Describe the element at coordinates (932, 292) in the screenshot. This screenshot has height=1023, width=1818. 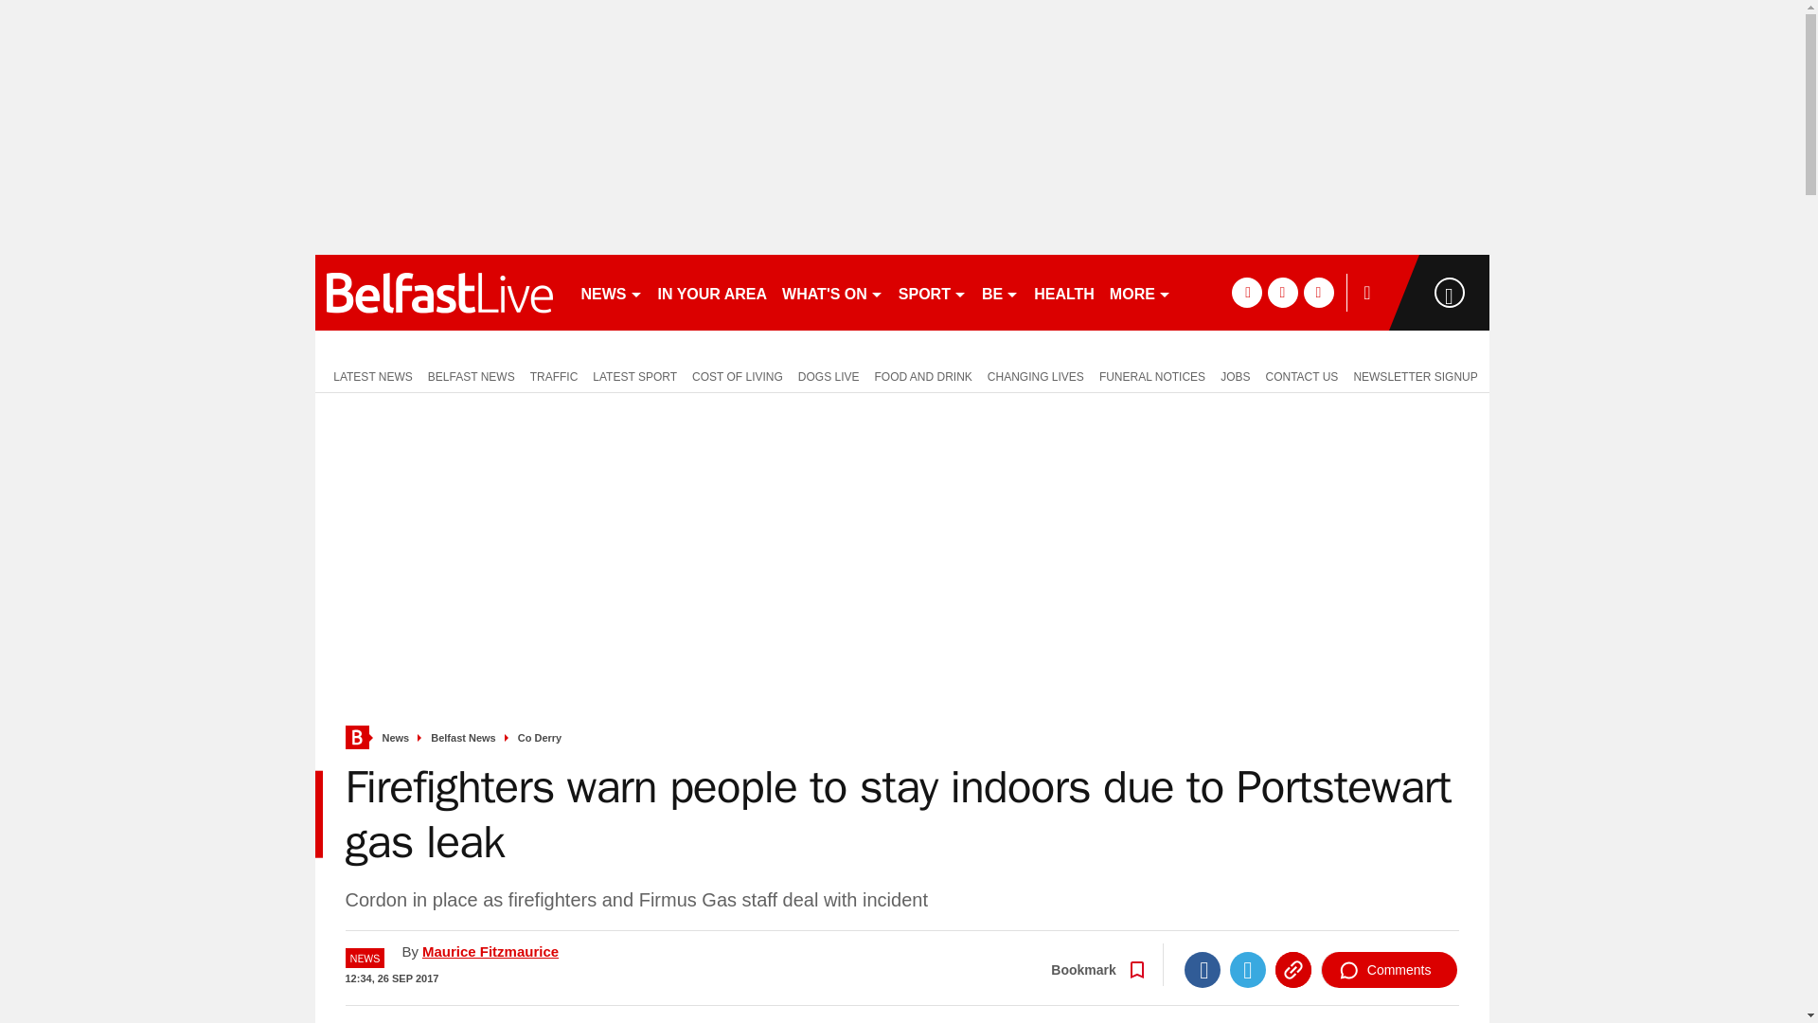
I see `SPORT` at that location.